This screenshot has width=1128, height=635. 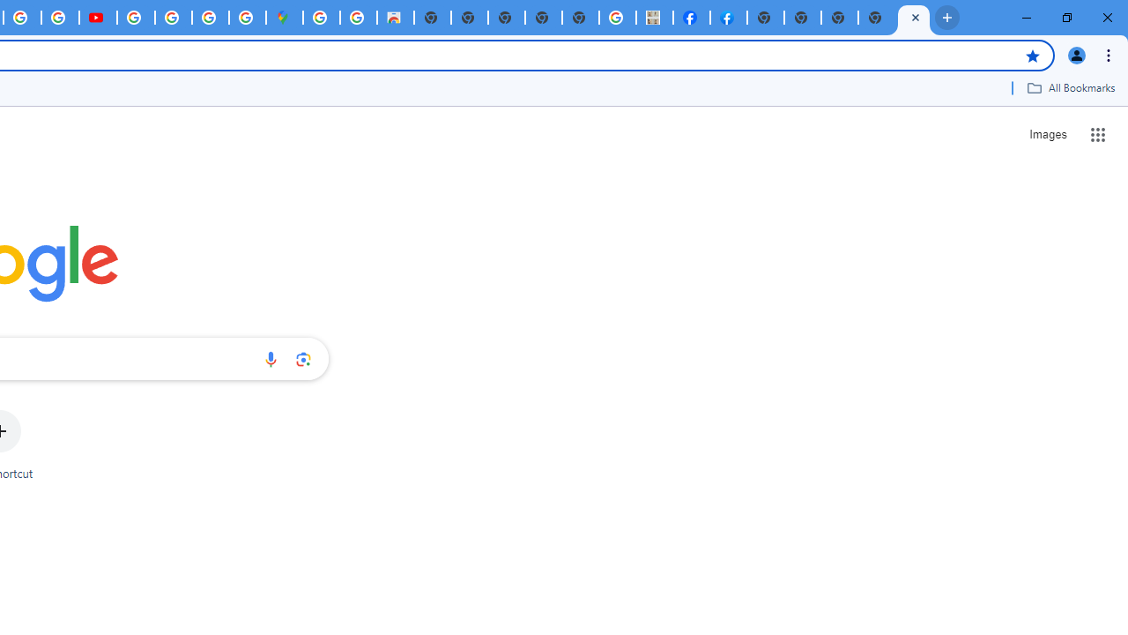 I want to click on New Tab, so click(x=839, y=18).